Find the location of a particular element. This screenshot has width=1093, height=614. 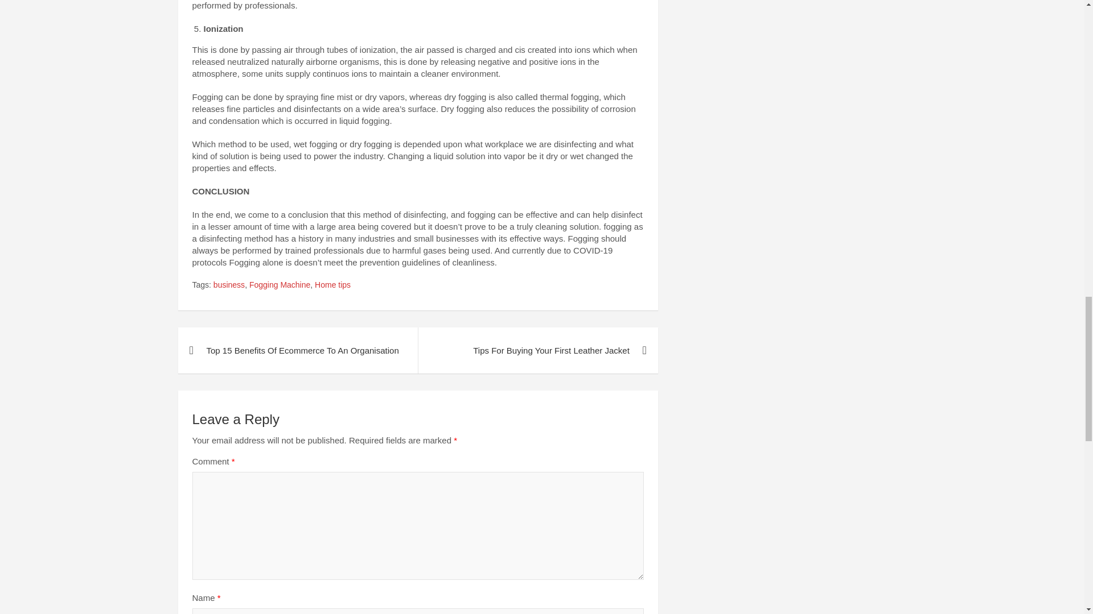

Tips For Buying Your First Leather Jacket is located at coordinates (537, 350).